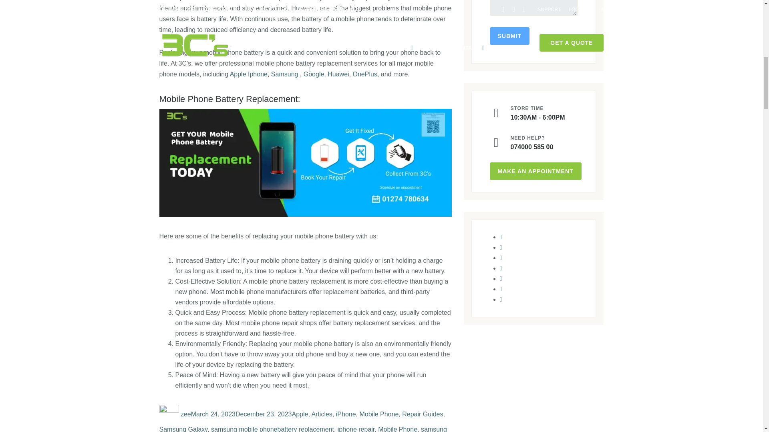  Describe the element at coordinates (509, 36) in the screenshot. I see `Submit` at that location.